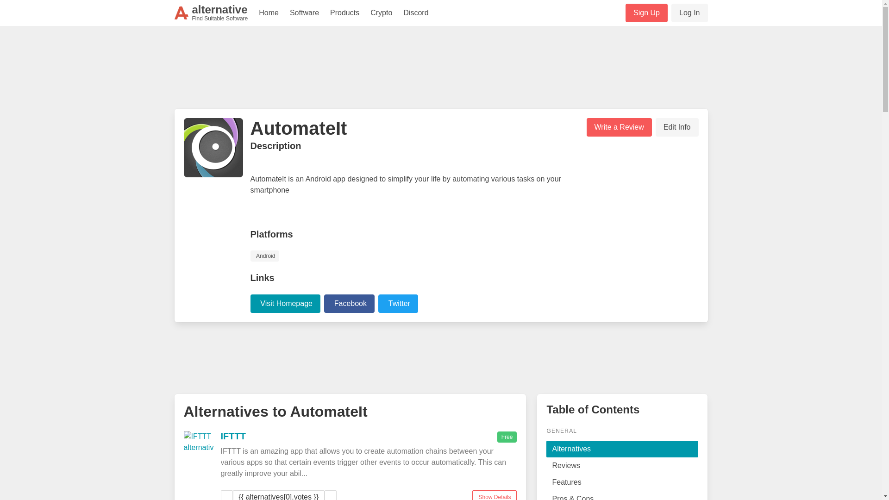 The image size is (889, 500). I want to click on Twitter, so click(381, 13).